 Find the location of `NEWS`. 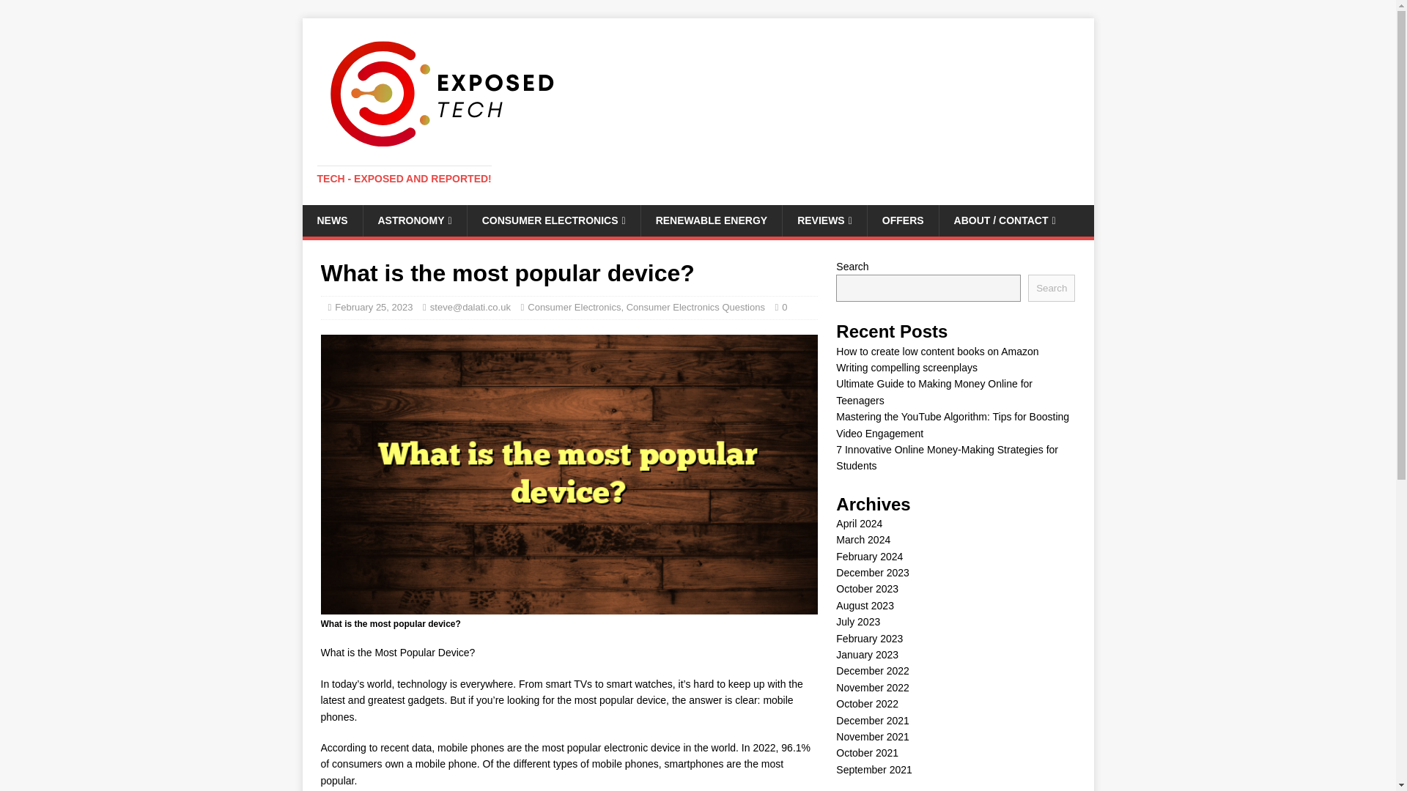

NEWS is located at coordinates (331, 220).